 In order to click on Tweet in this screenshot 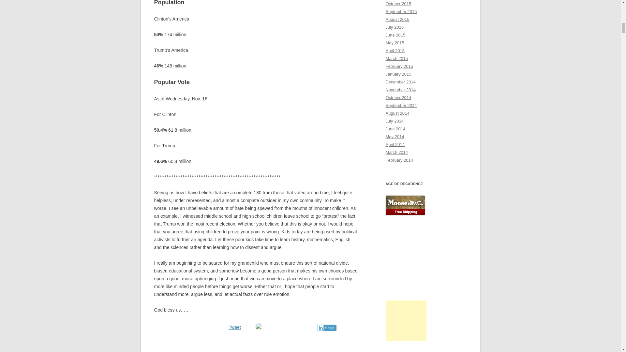, I will do `click(235, 327)`.